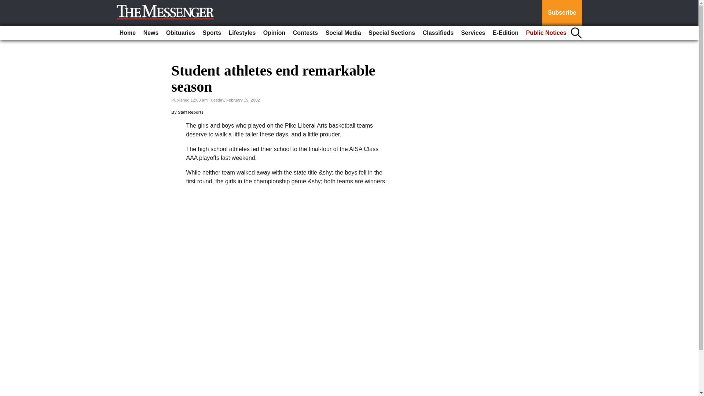 Image resolution: width=704 pixels, height=396 pixels. Describe the element at coordinates (506, 33) in the screenshot. I see `E-Edition` at that location.